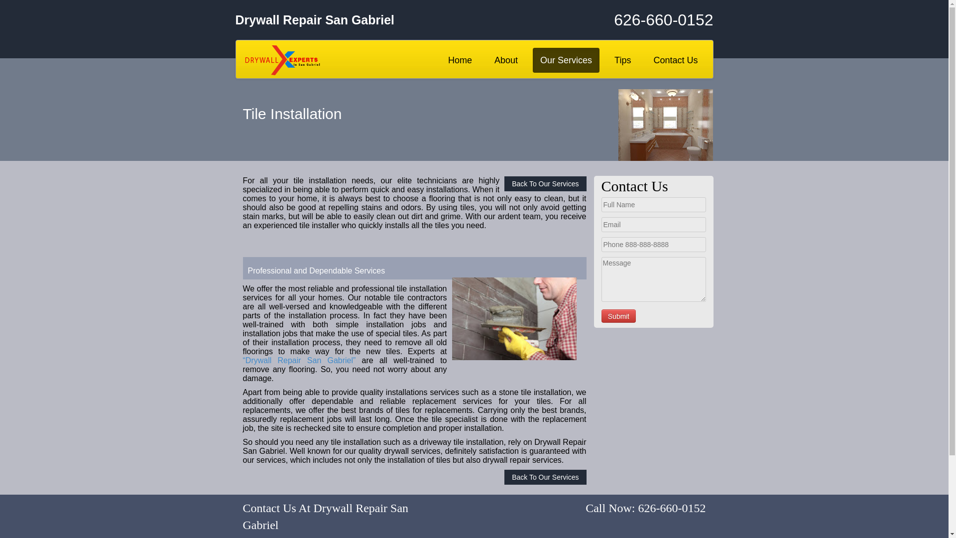 The image size is (956, 538). Describe the element at coordinates (460, 60) in the screenshot. I see `Home` at that location.